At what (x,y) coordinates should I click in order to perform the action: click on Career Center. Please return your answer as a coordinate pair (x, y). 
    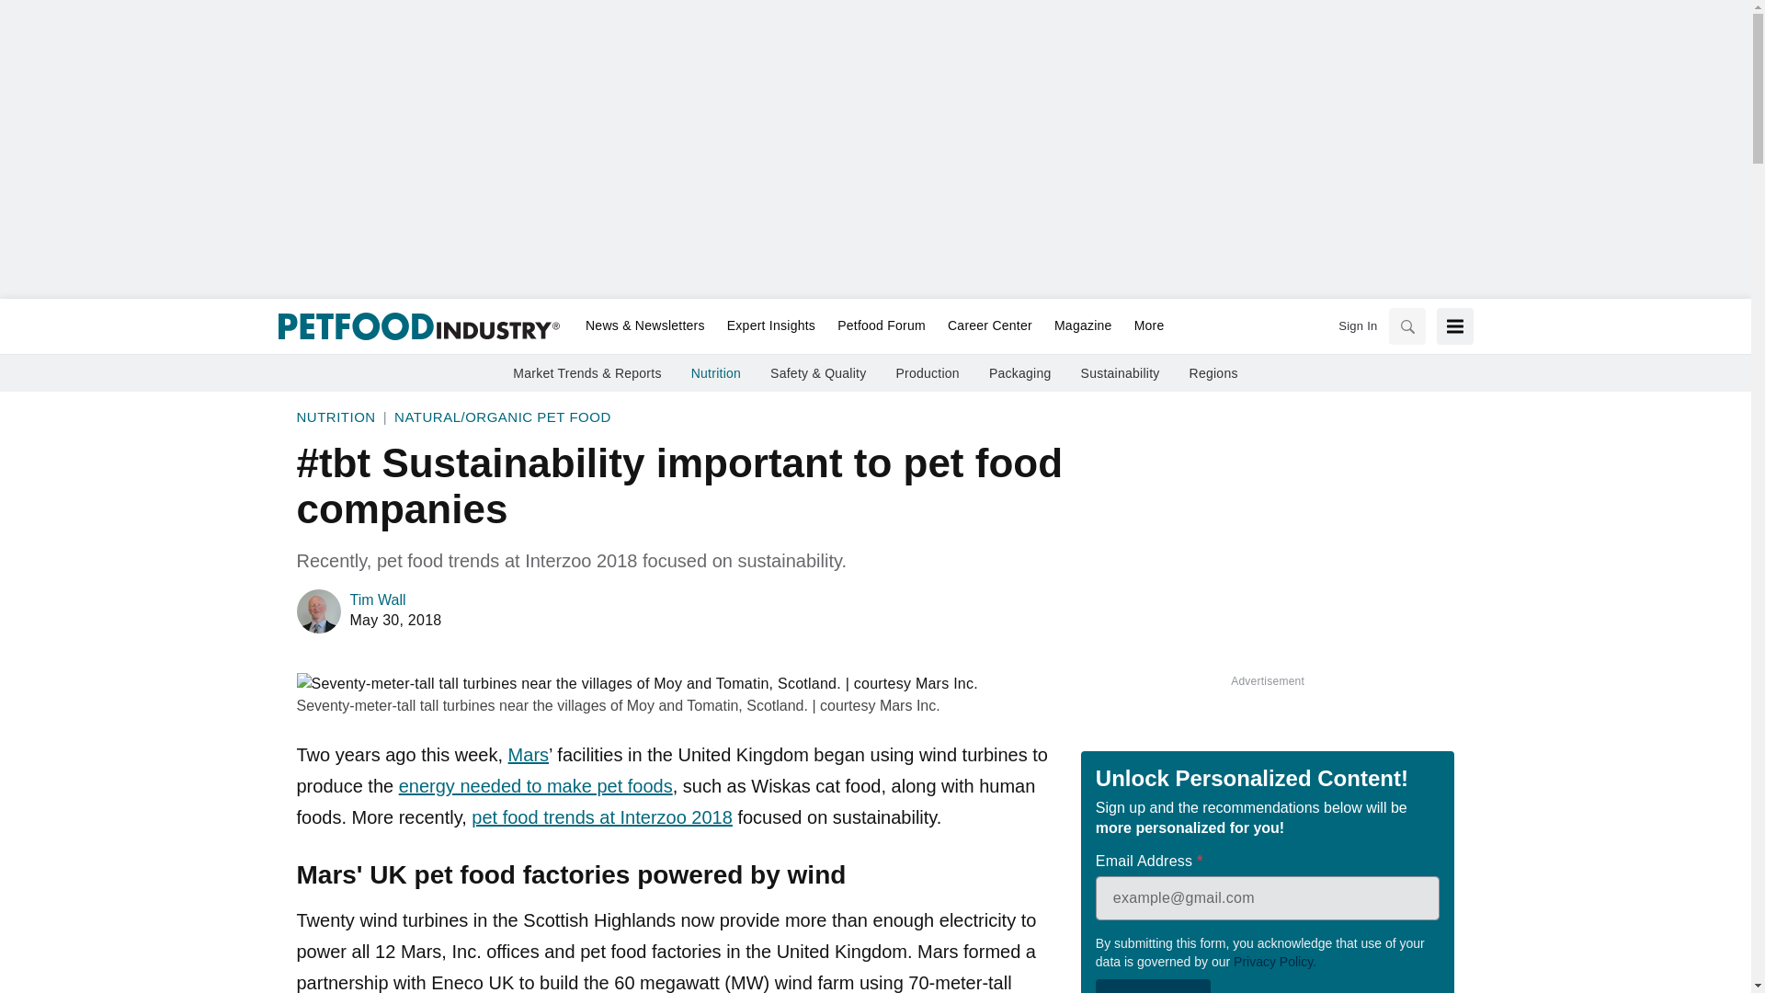
    Looking at the image, I should click on (989, 326).